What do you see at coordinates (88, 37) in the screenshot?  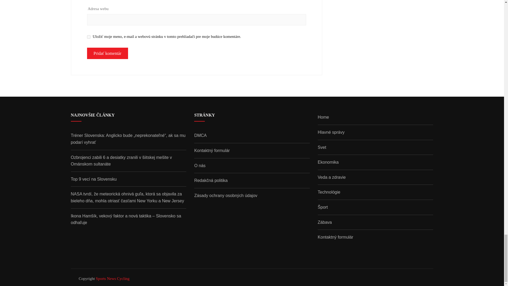 I see `yes` at bounding box center [88, 37].